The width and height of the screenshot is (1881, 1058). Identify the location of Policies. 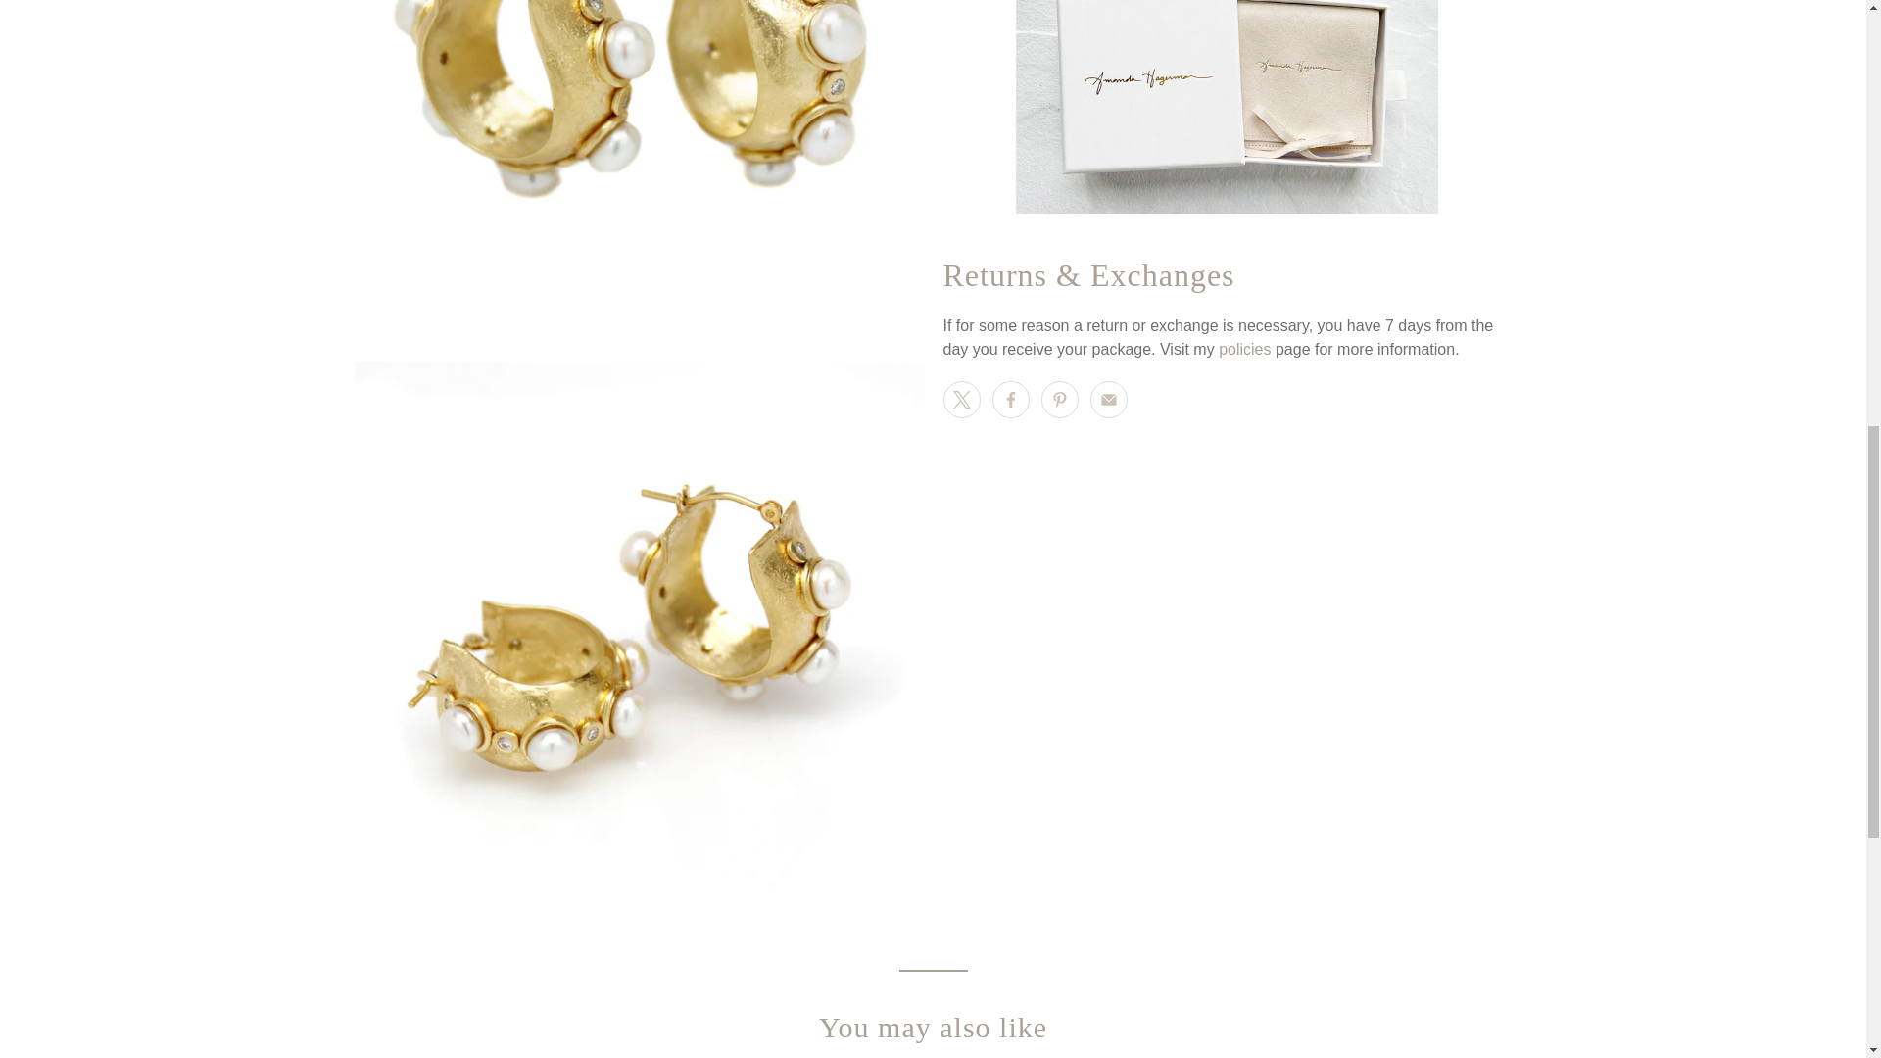
(1244, 349).